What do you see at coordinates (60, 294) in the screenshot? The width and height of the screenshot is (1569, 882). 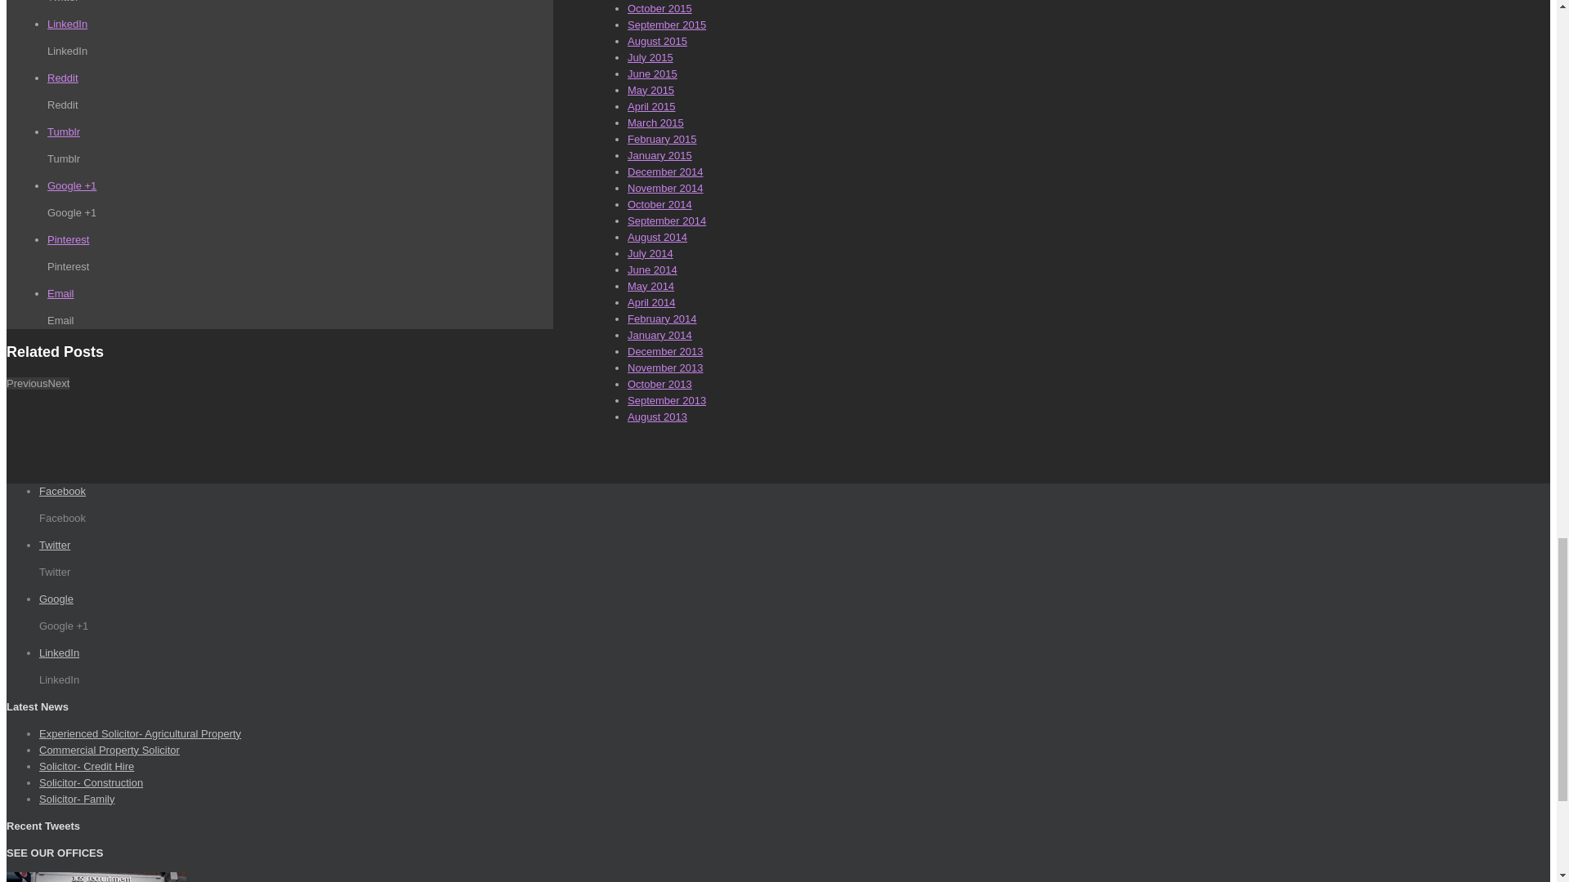 I see `Email` at bounding box center [60, 294].